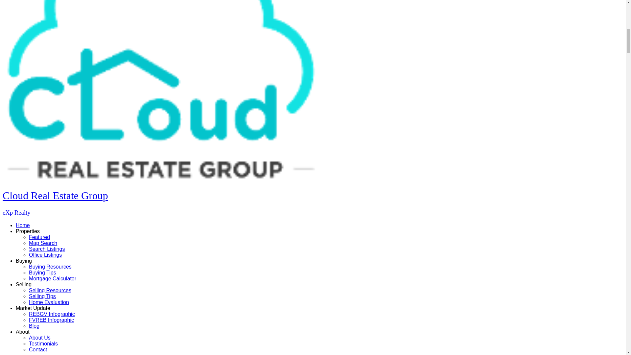  Describe the element at coordinates (51, 320) in the screenshot. I see `FVREB Infographic` at that location.